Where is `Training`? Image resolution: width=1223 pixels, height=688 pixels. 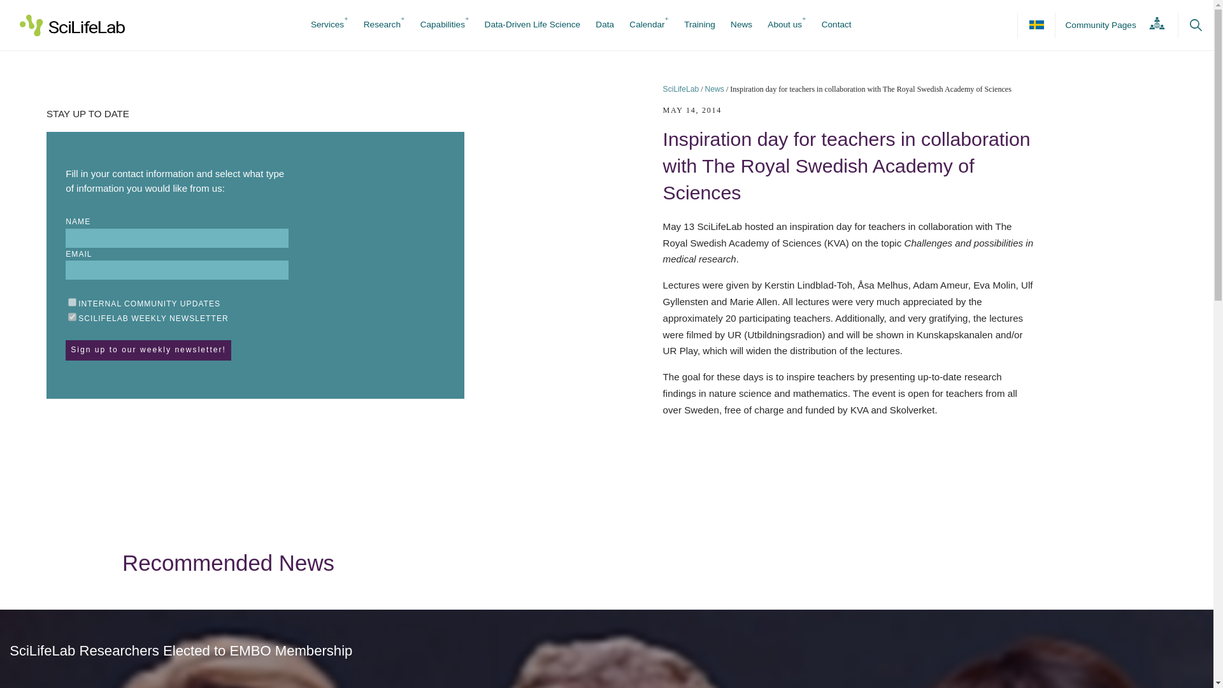
Training is located at coordinates (699, 25).